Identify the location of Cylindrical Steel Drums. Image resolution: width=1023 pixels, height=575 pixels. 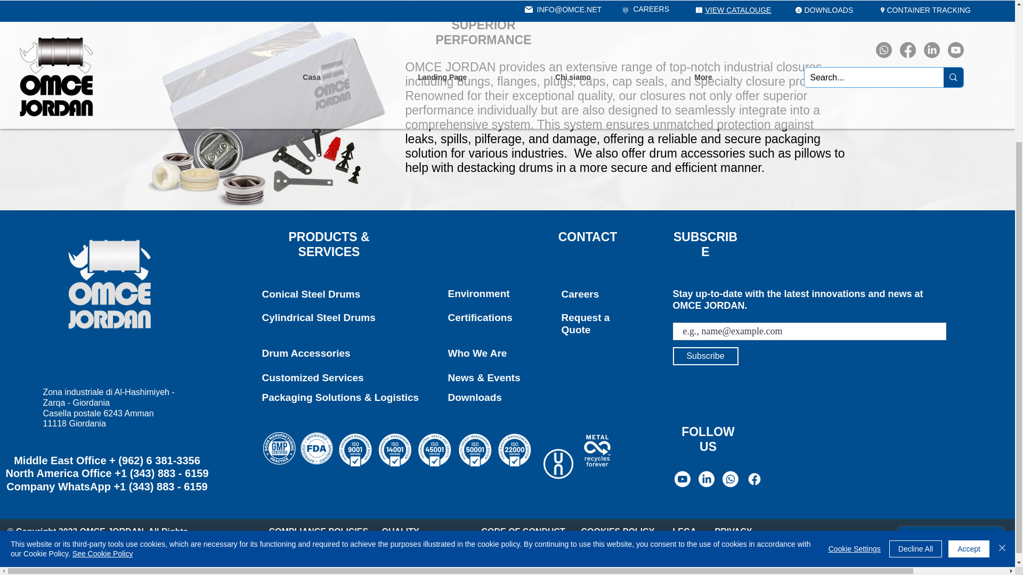
(319, 317).